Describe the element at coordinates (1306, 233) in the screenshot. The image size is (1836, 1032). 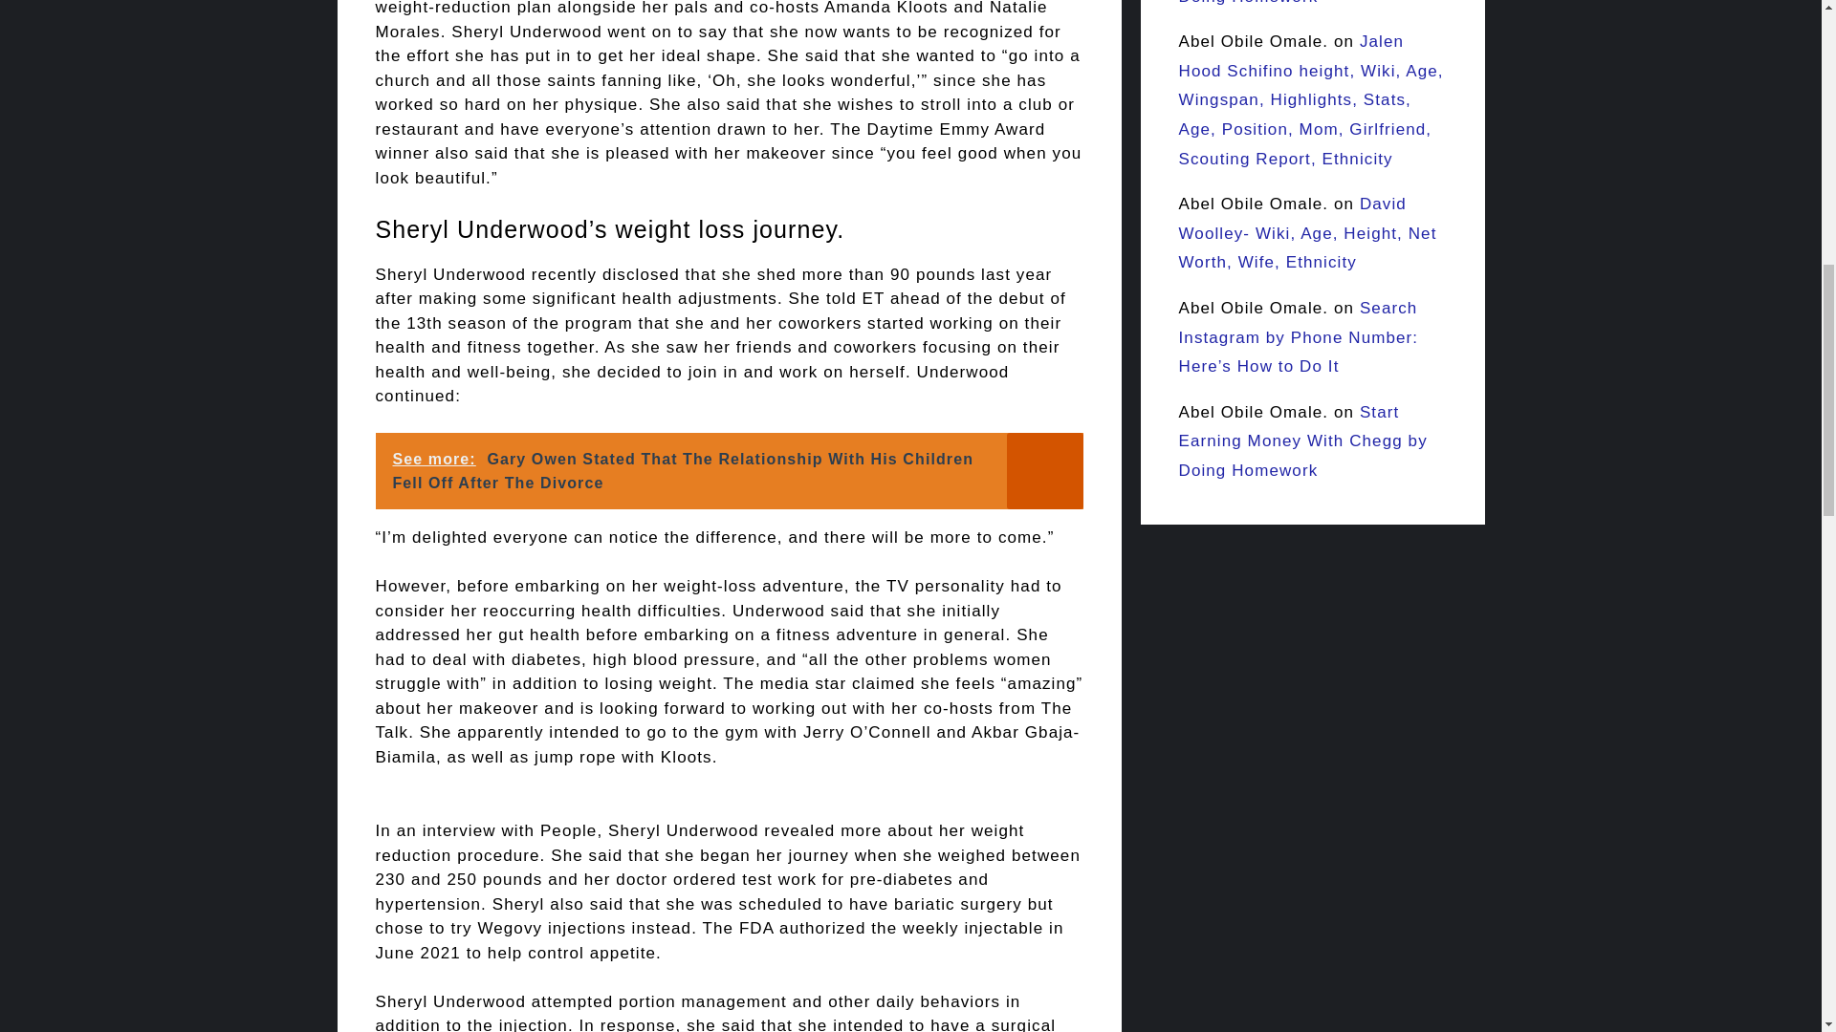
I see `David Woolley- Wiki, Age, Height, Net Worth, Wife, Ethnicity` at that location.